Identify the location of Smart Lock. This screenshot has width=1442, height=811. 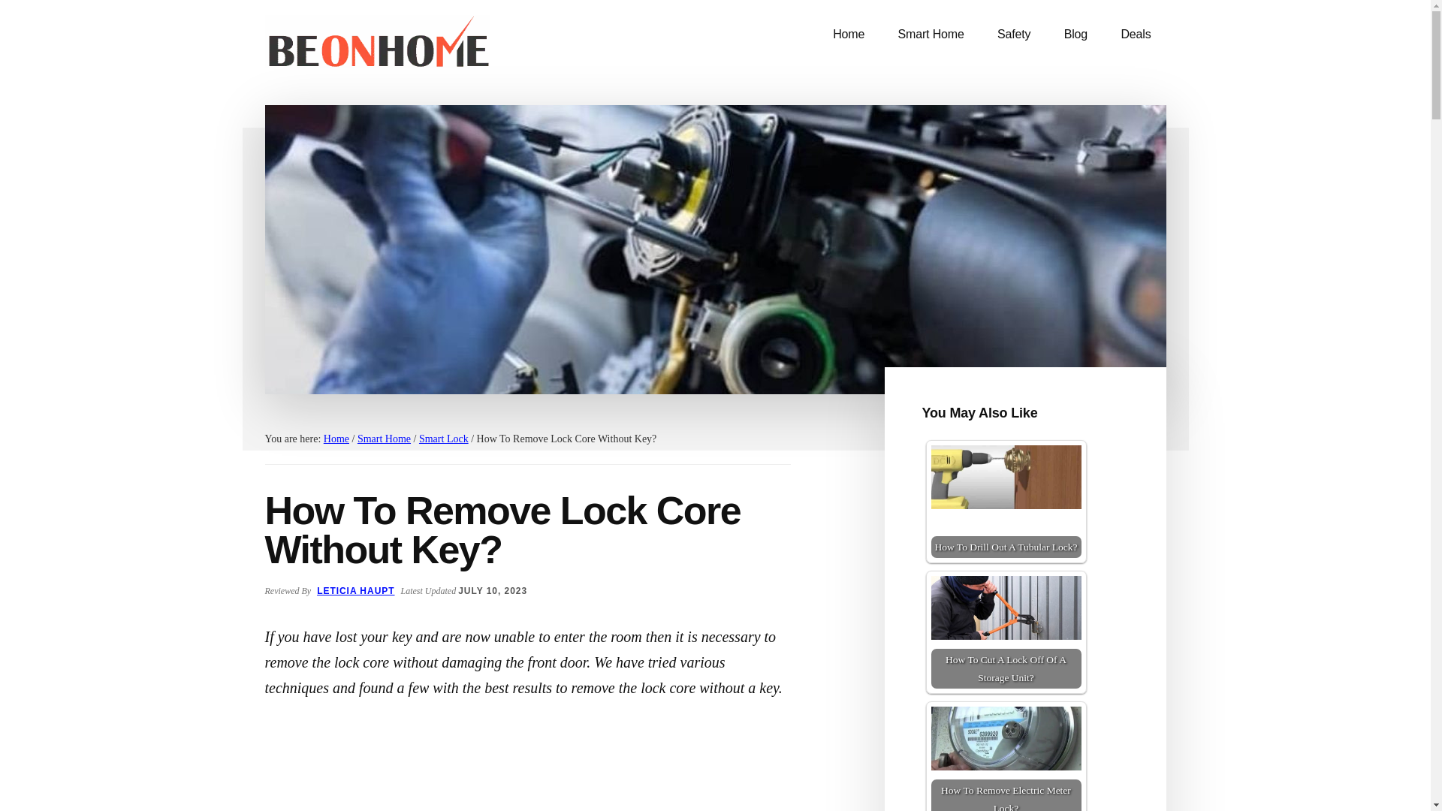
(444, 439).